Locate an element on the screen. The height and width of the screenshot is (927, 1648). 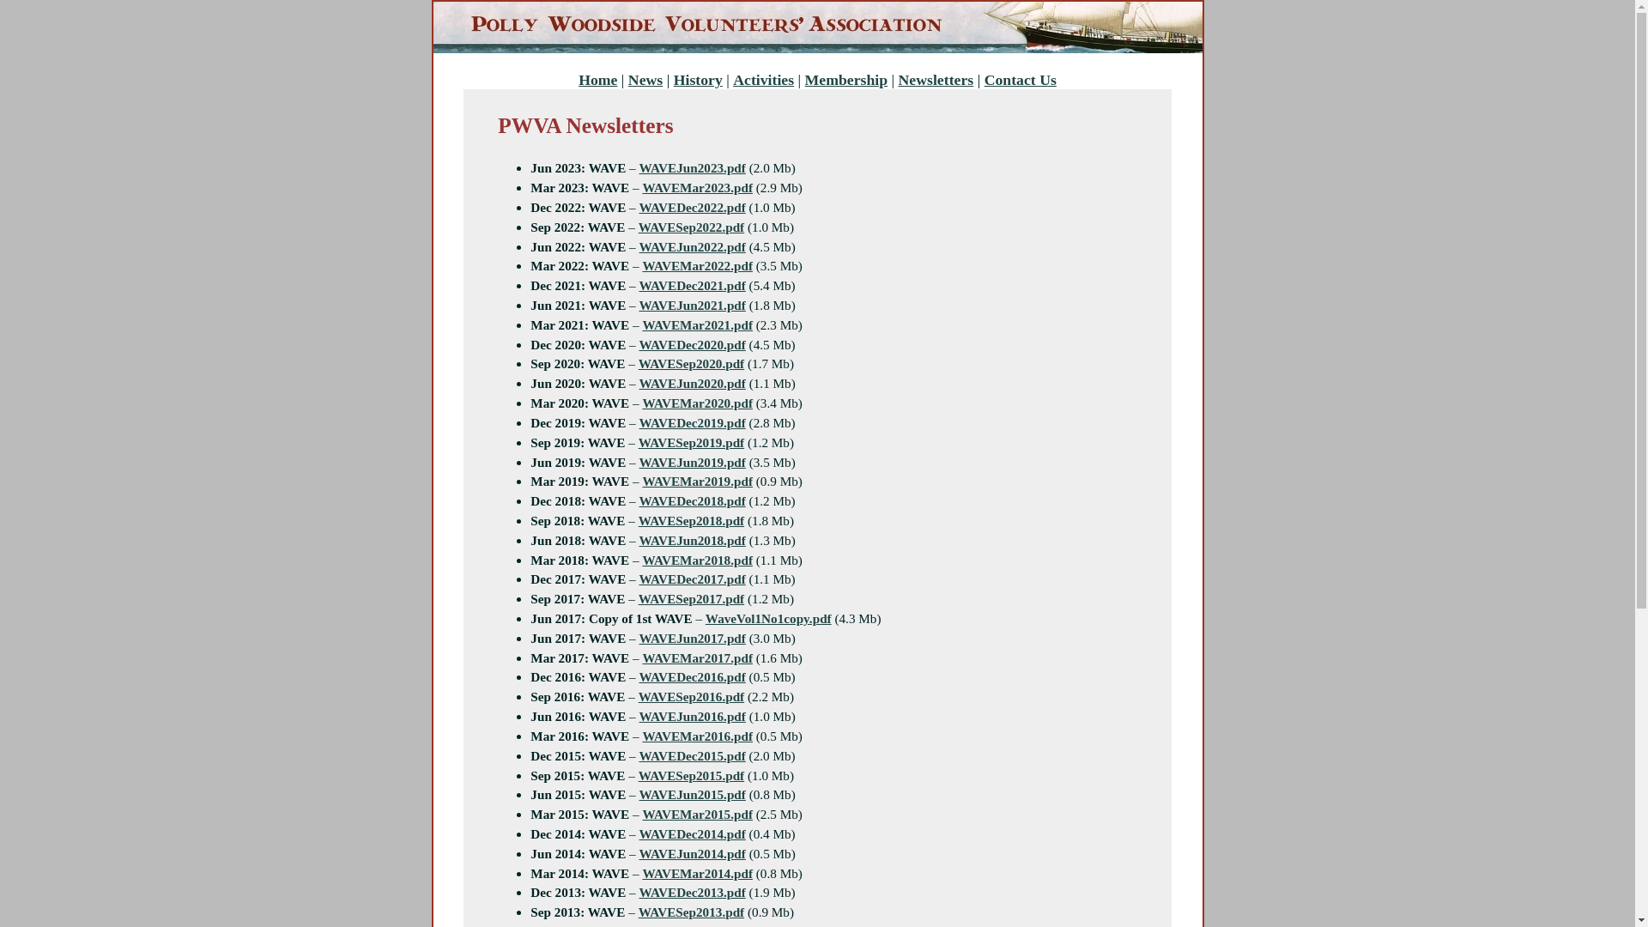
WAVEDec2013.pdf is located at coordinates (692, 893).